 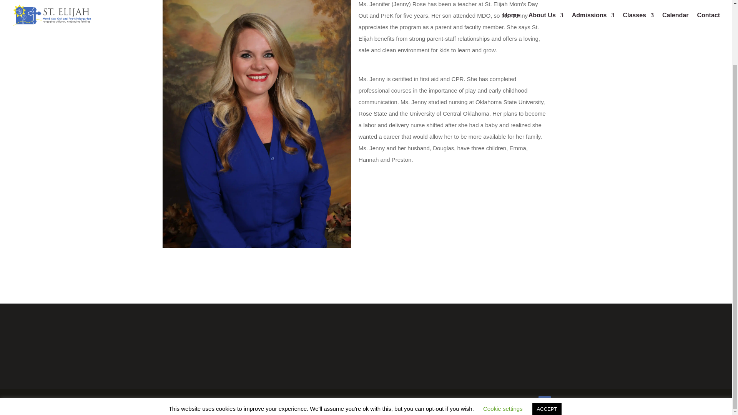 What do you see at coordinates (544, 402) in the screenshot?
I see `Follow on Facebook` at bounding box center [544, 402].